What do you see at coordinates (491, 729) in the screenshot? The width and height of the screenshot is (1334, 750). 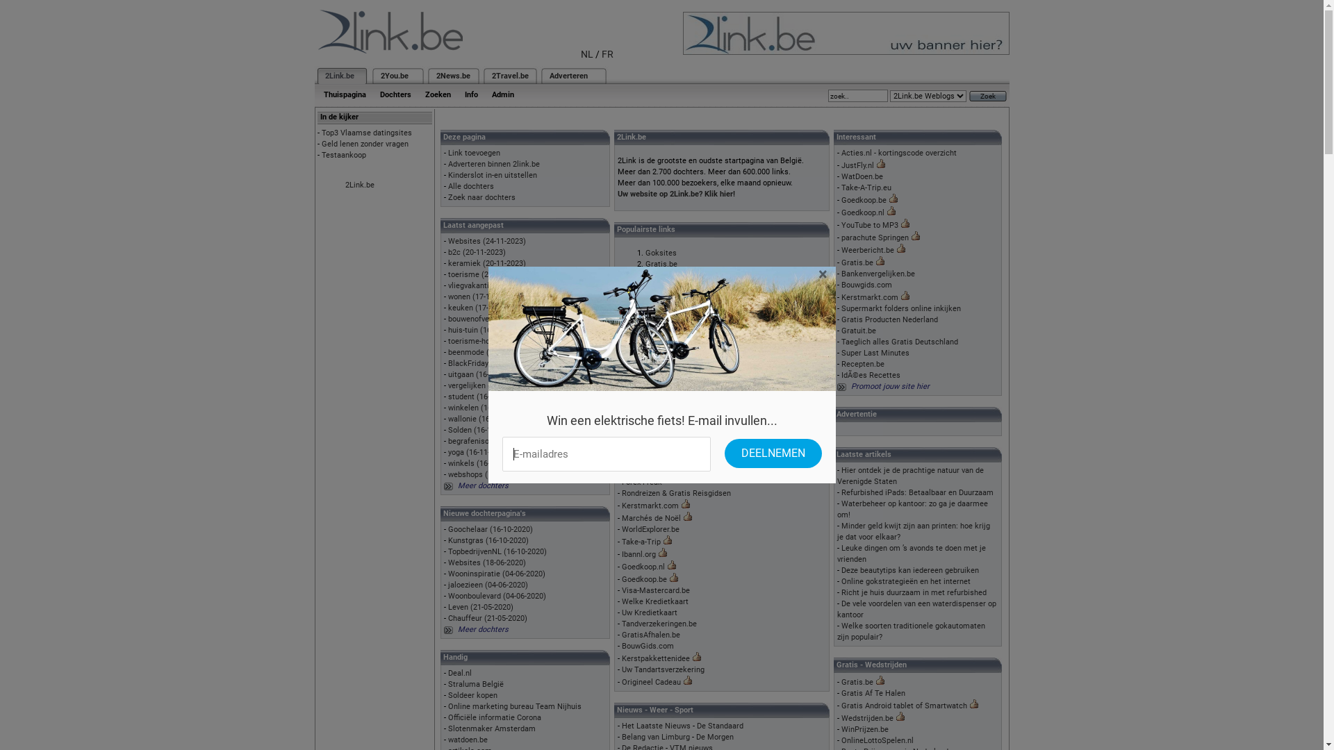 I see `Slotenmaker Amsterdam` at bounding box center [491, 729].